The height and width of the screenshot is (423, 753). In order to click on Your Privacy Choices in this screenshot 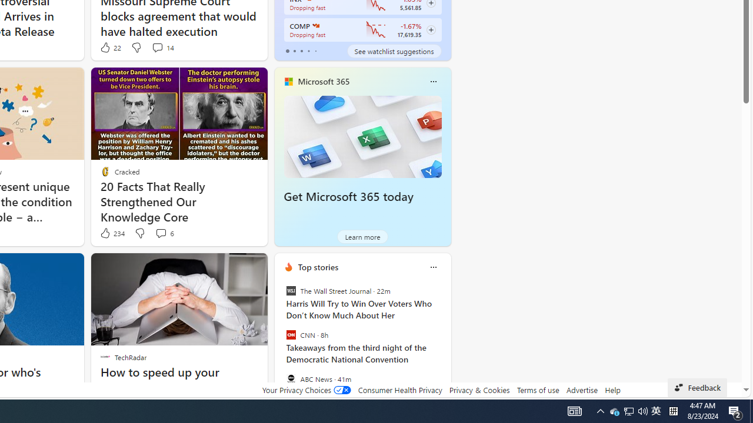, I will do `click(306, 390)`.